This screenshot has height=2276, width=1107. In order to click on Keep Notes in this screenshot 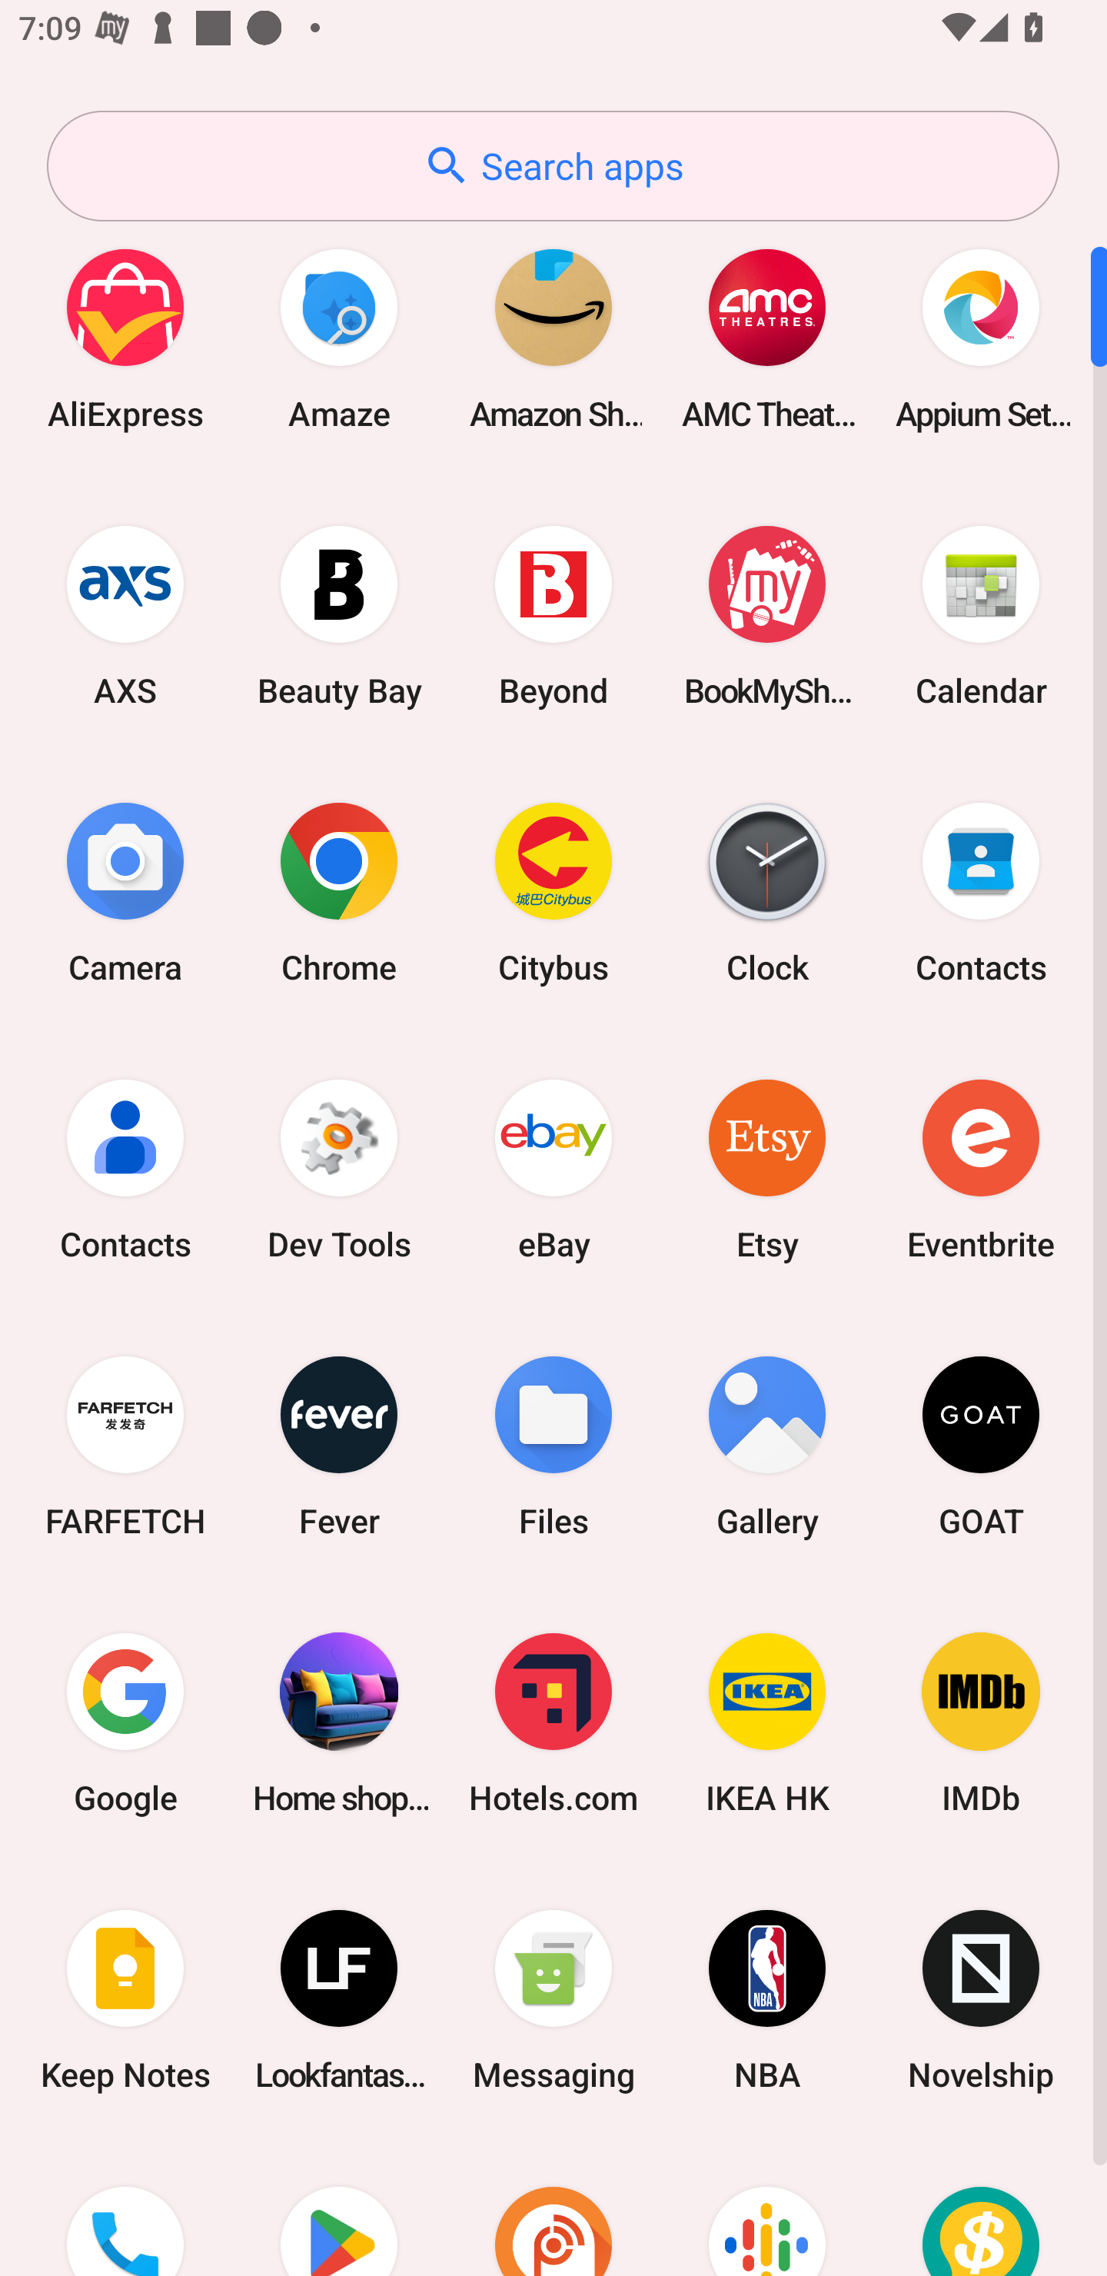, I will do `click(125, 2001)`.